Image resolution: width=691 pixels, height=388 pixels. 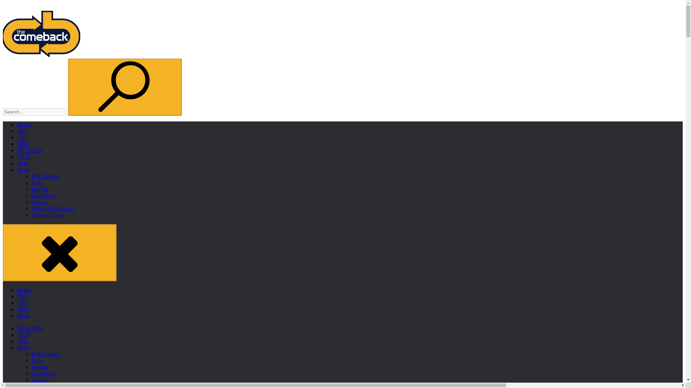 I want to click on NCAA BB, so click(x=30, y=328).